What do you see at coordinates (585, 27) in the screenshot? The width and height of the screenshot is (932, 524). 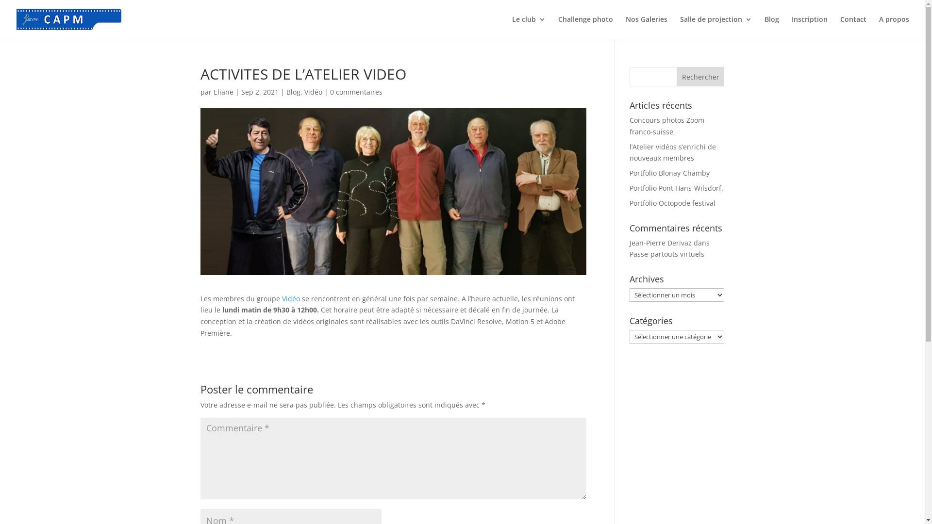 I see `Challenge photo` at bounding box center [585, 27].